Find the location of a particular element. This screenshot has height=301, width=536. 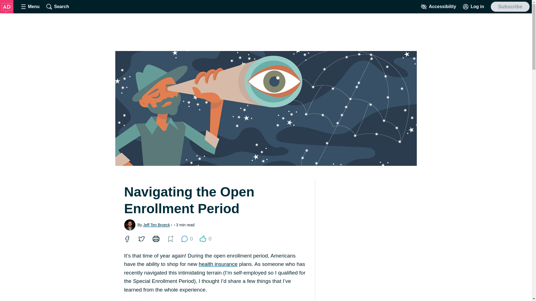

Bookmark for later is located at coordinates (170, 239).